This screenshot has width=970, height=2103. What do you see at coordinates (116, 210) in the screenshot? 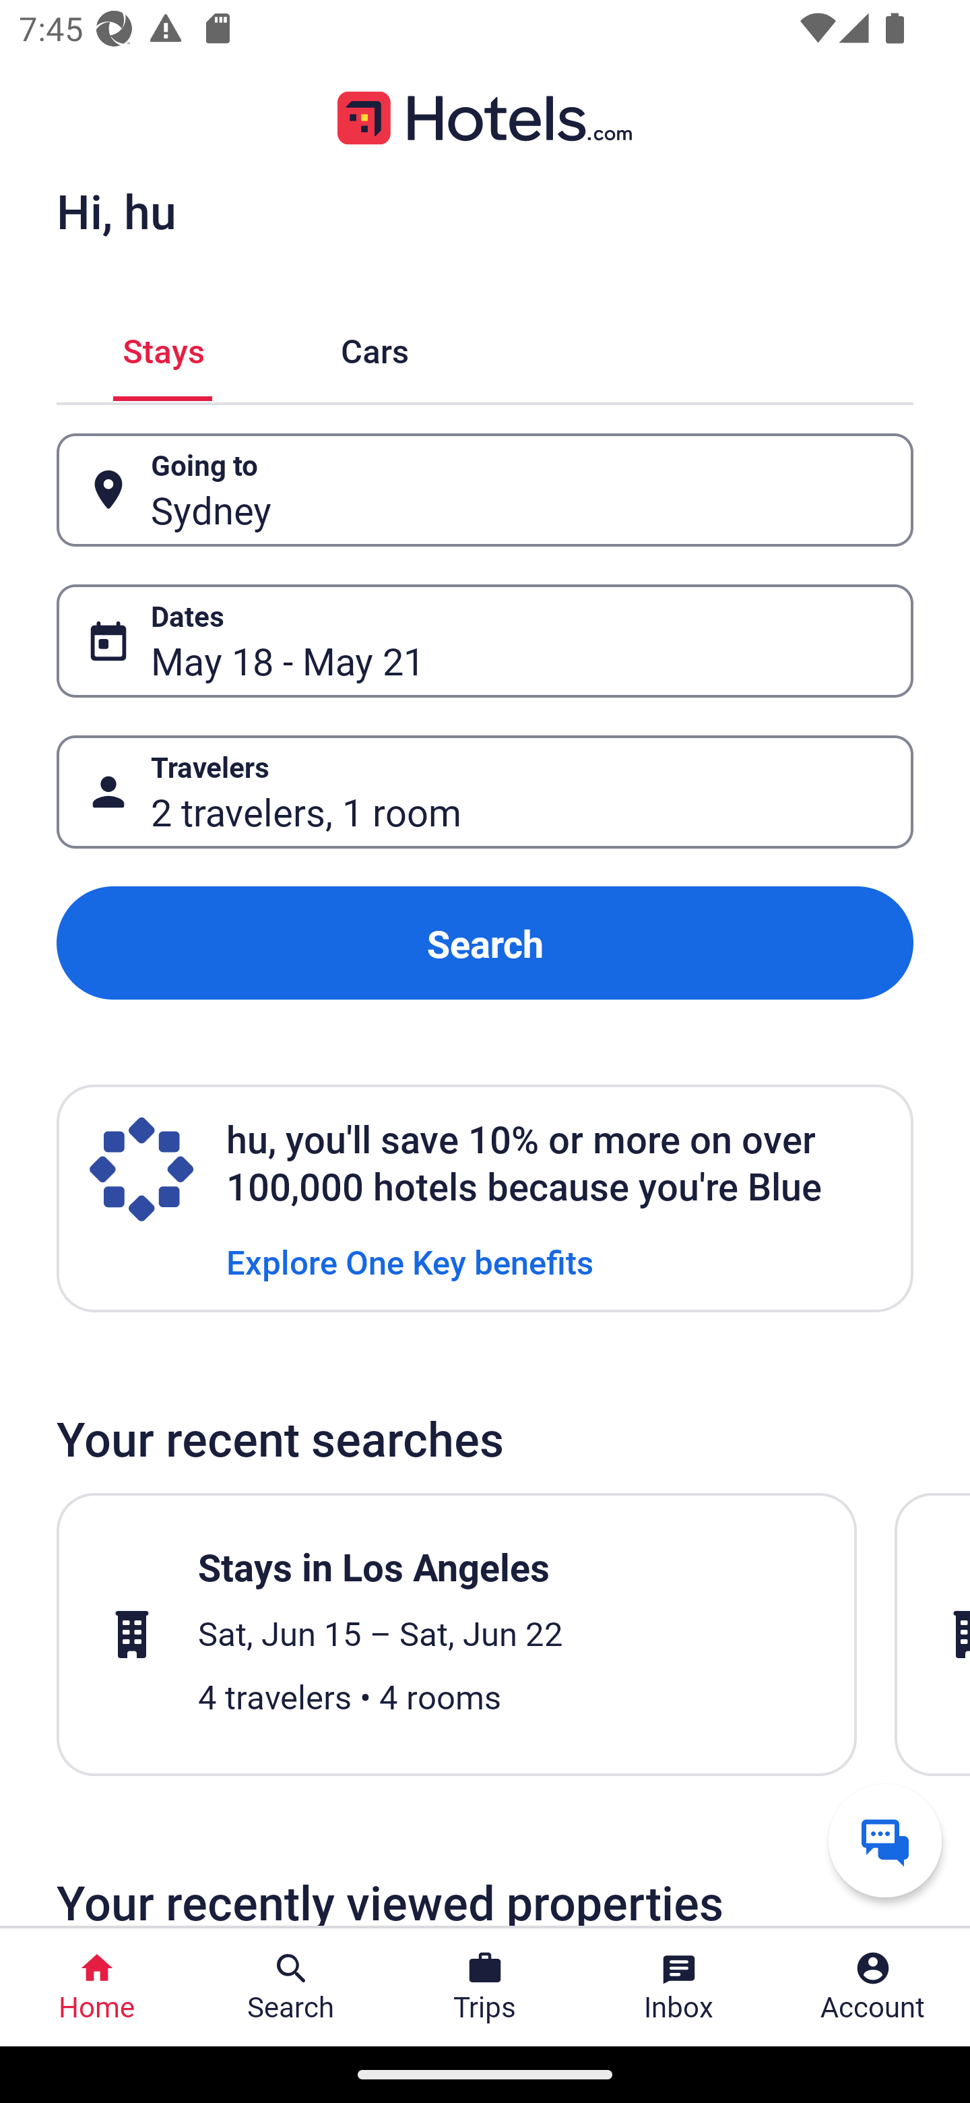
I see `Hi, hu` at bounding box center [116, 210].